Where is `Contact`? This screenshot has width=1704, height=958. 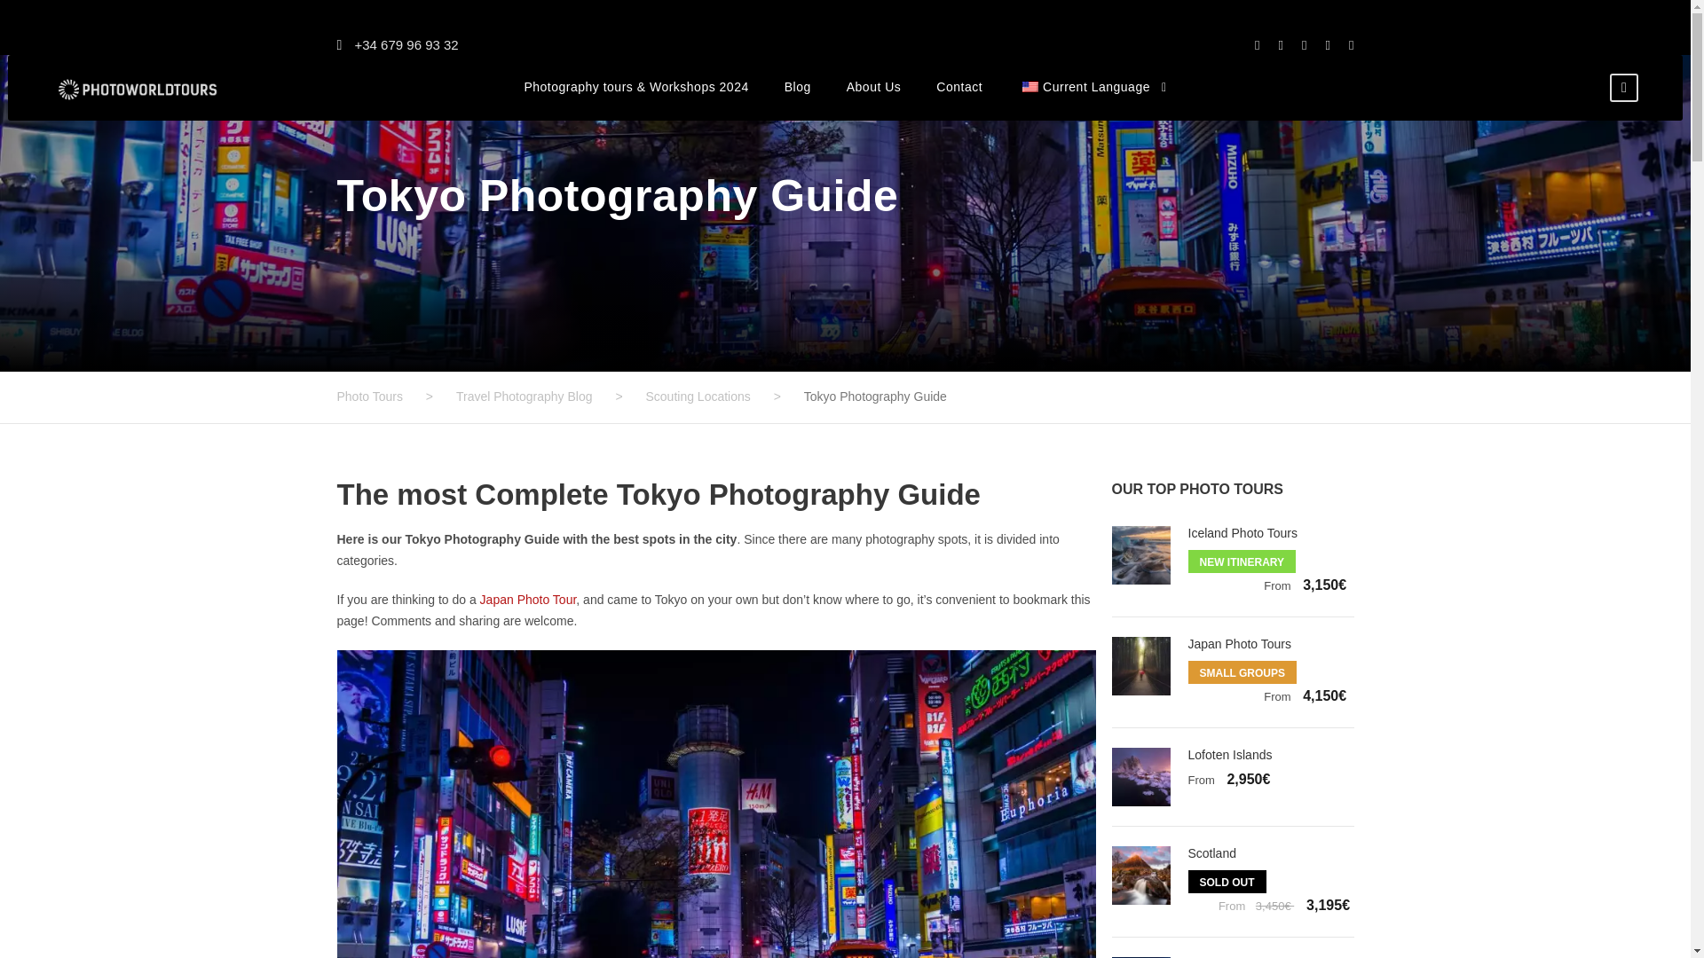
Contact is located at coordinates (958, 99).